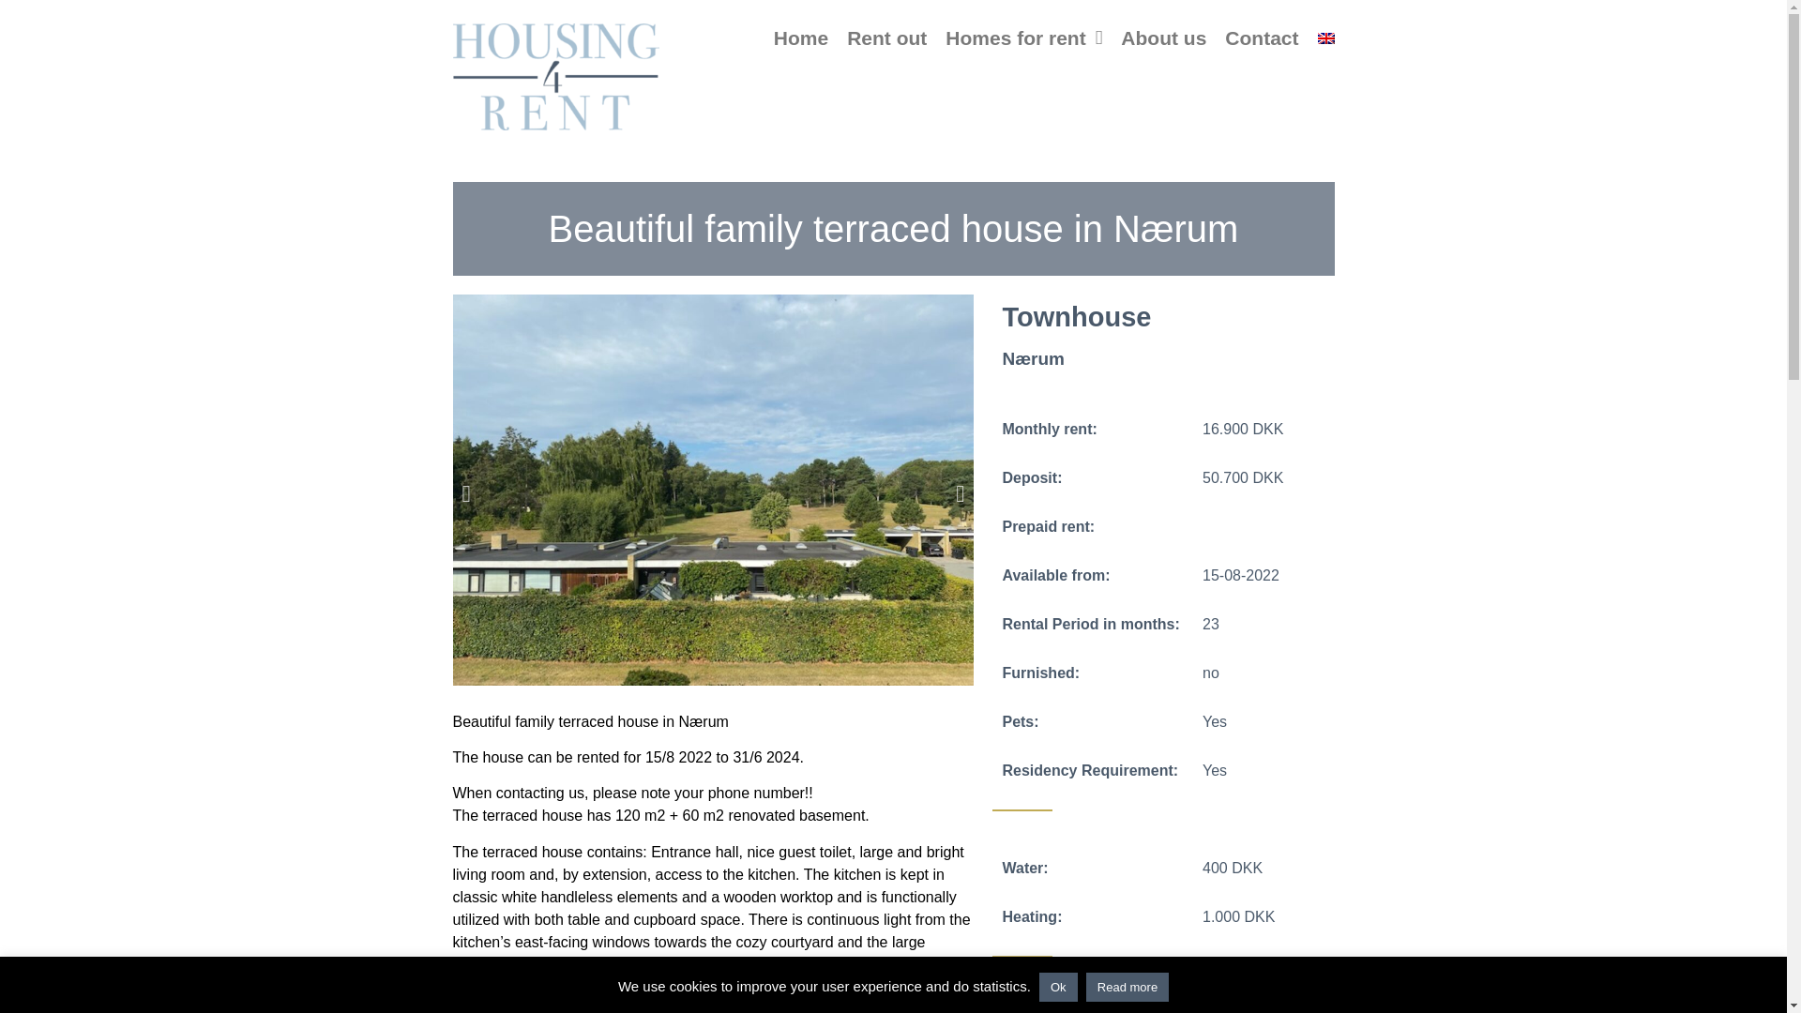  I want to click on Home, so click(801, 38).